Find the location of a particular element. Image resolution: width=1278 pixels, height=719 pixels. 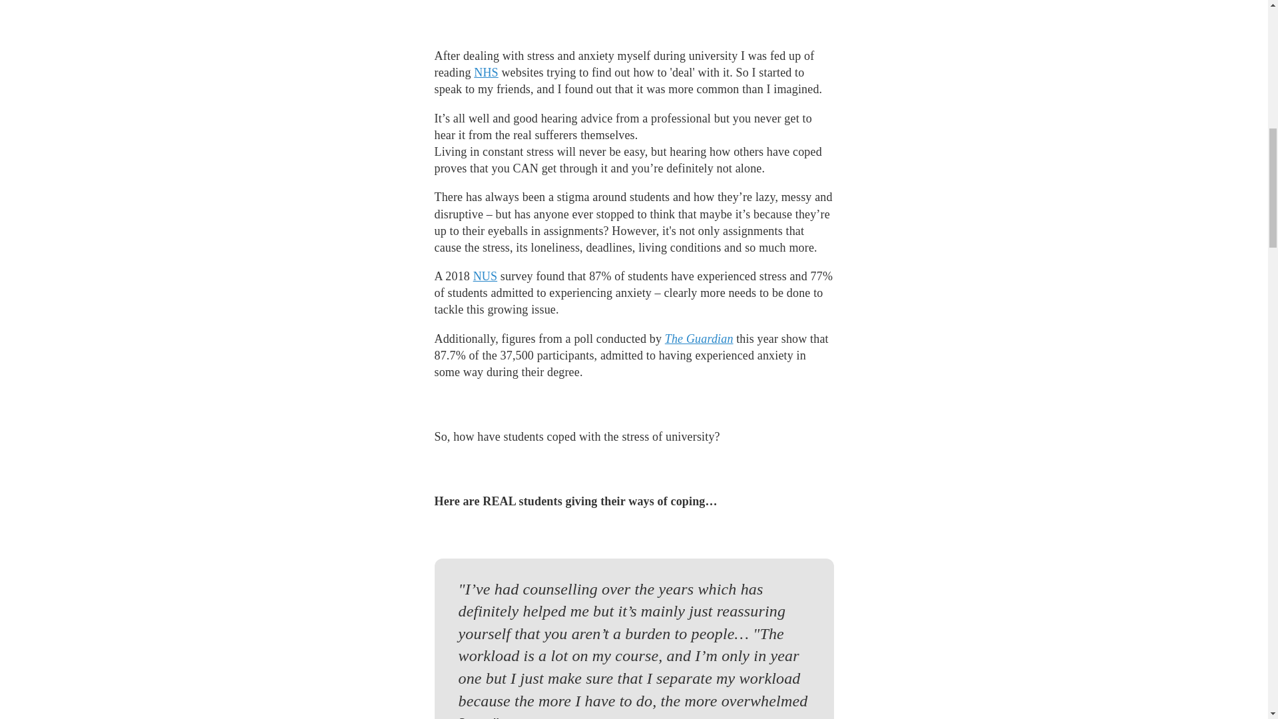

NHS is located at coordinates (486, 72).